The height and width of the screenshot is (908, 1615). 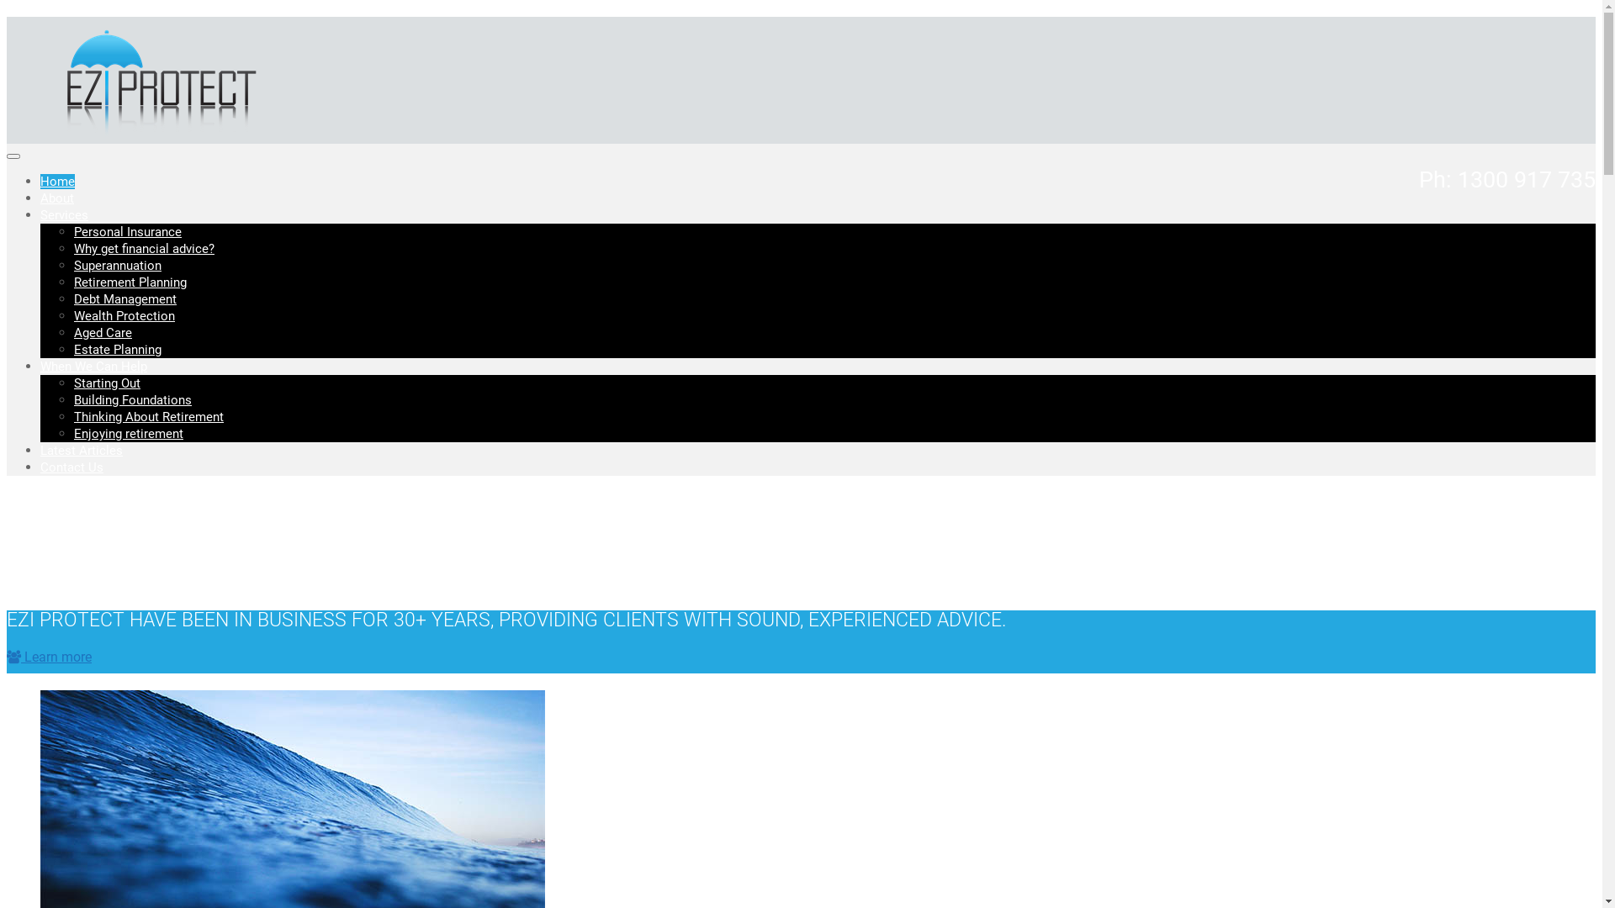 I want to click on Thinking About Retirement, so click(x=149, y=417).